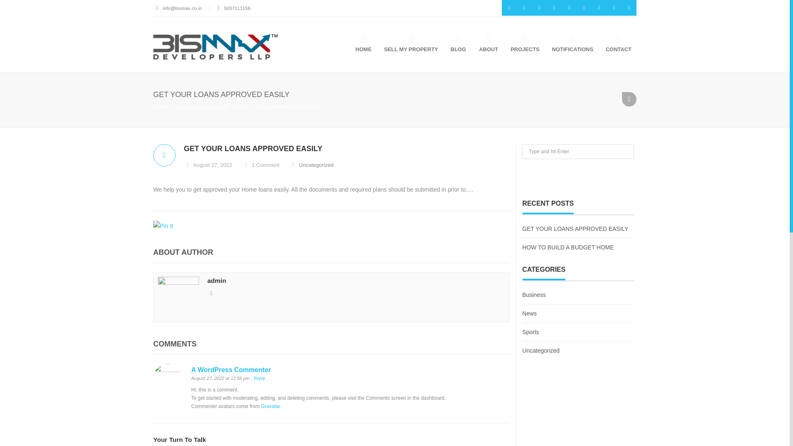 The width and height of the screenshot is (793, 446). What do you see at coordinates (509, 7) in the screenshot?
I see `Twitter` at bounding box center [509, 7].